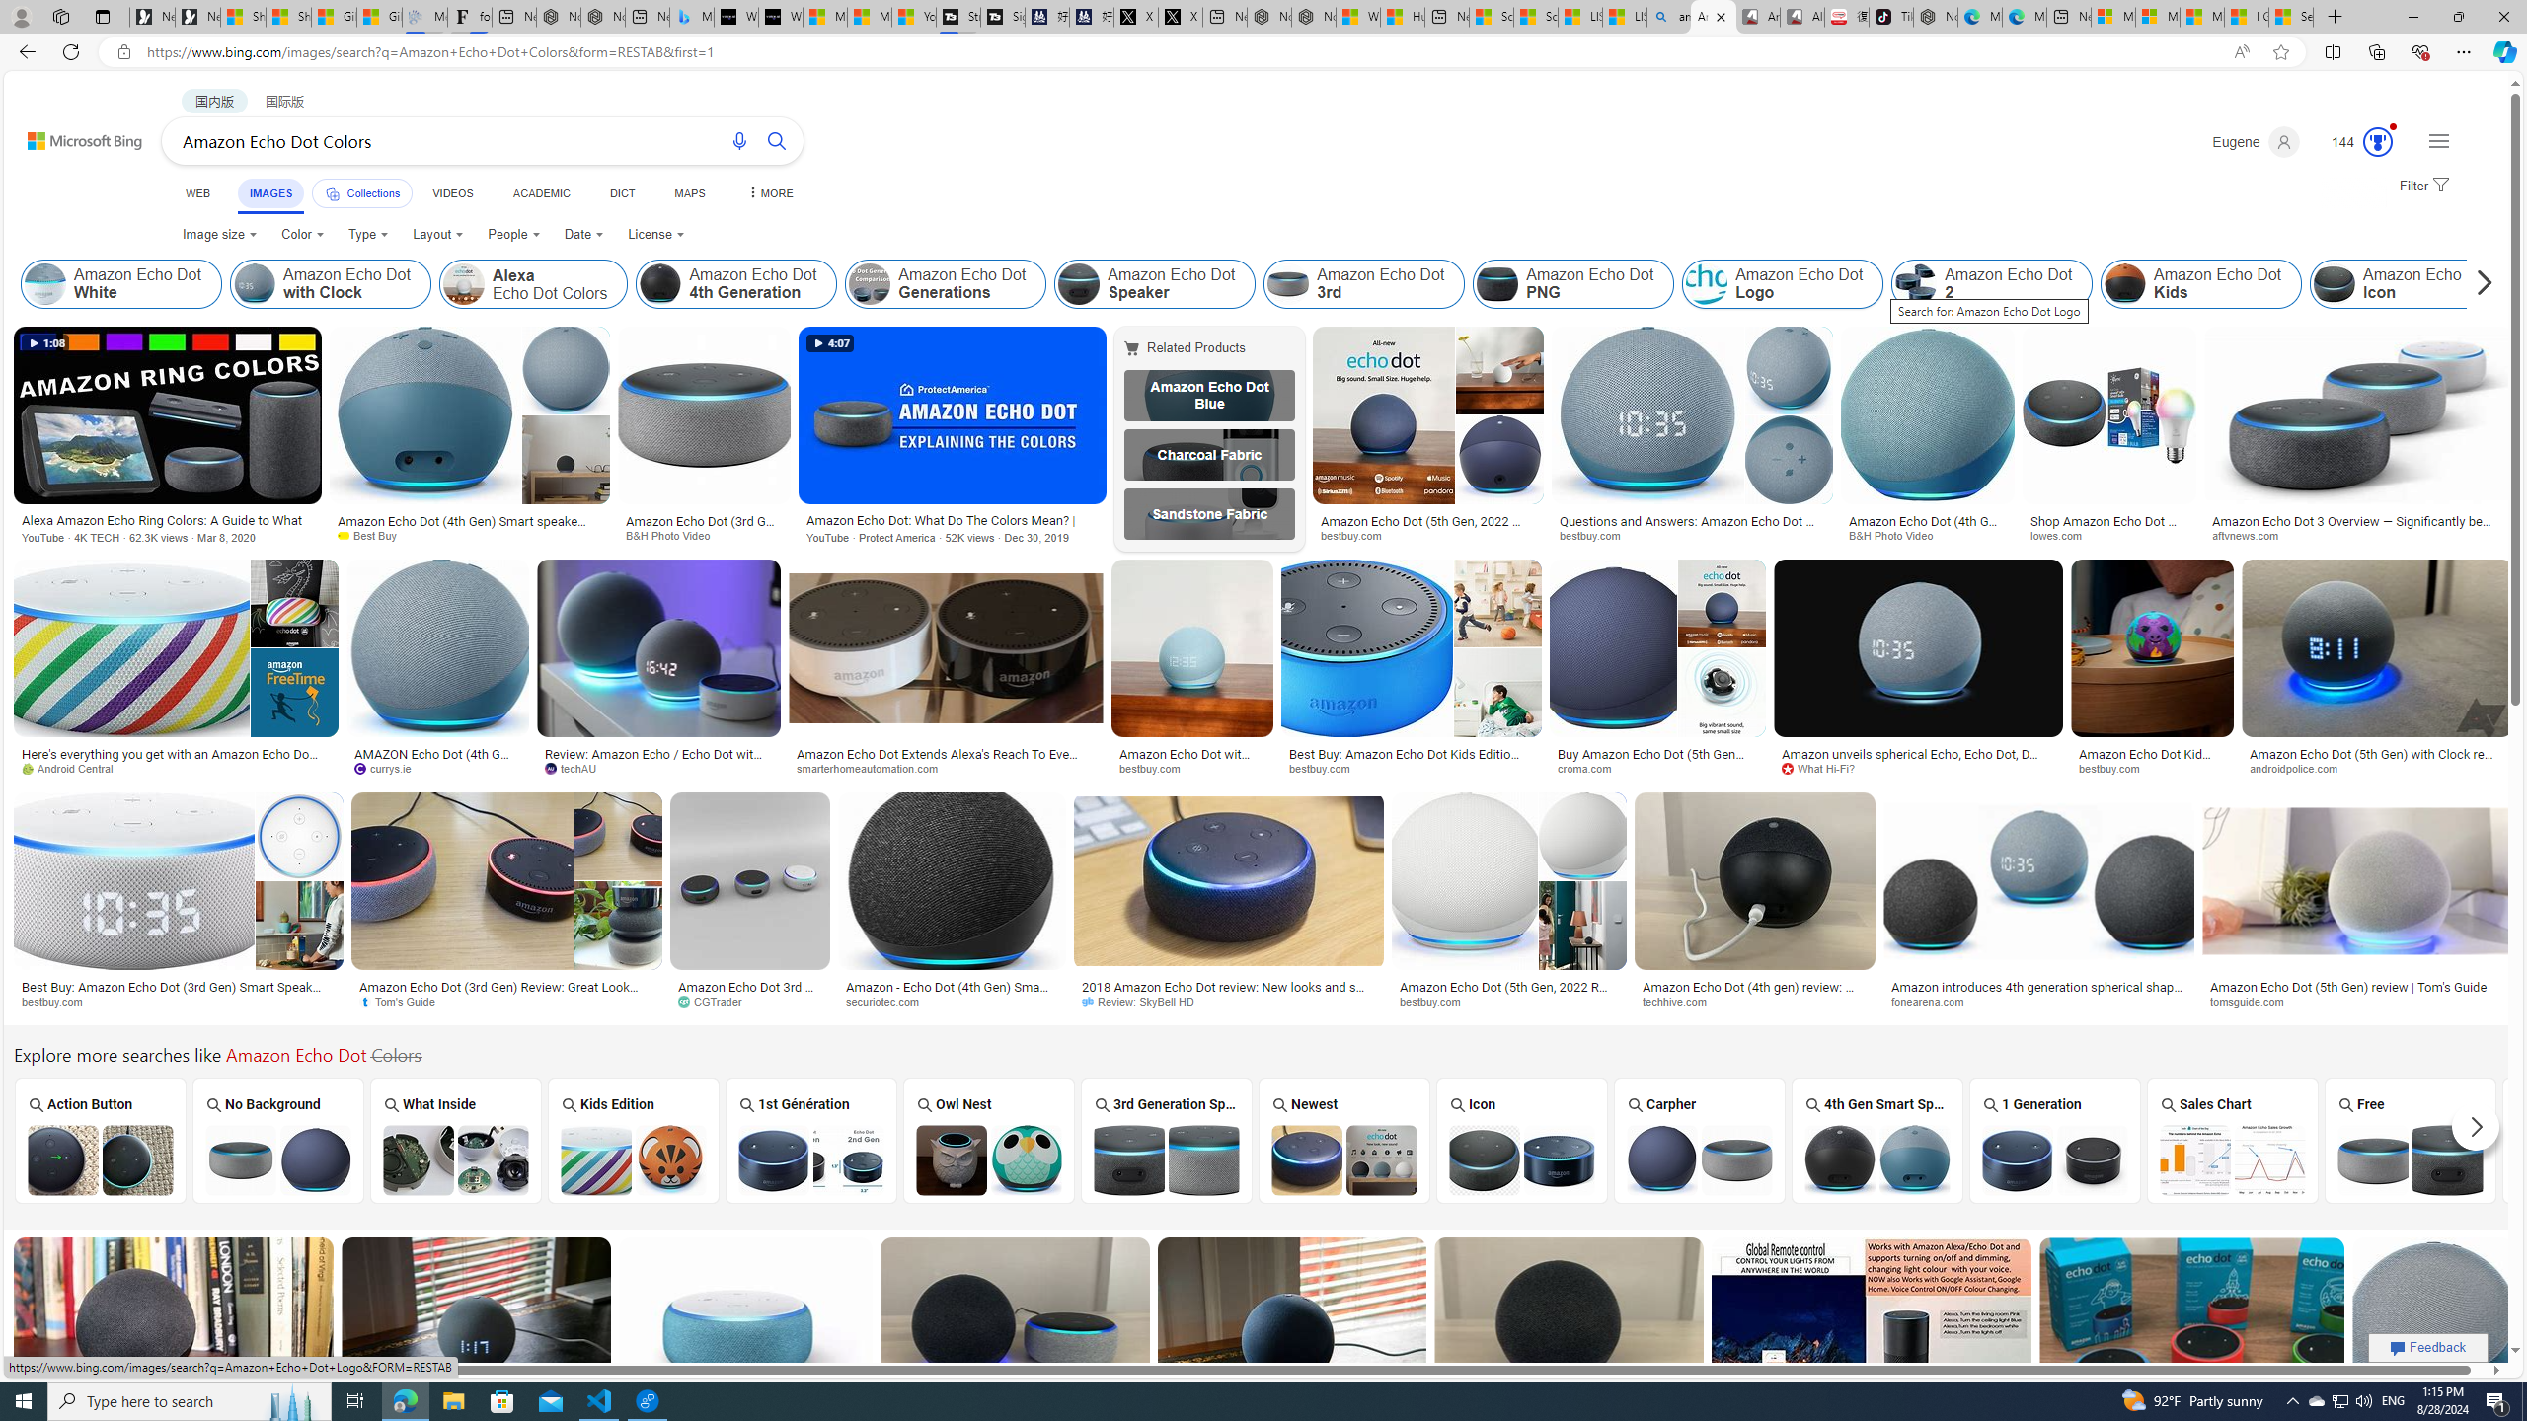 This screenshot has width=2527, height=1421. I want to click on What Hi-Fi?, so click(1917, 768).